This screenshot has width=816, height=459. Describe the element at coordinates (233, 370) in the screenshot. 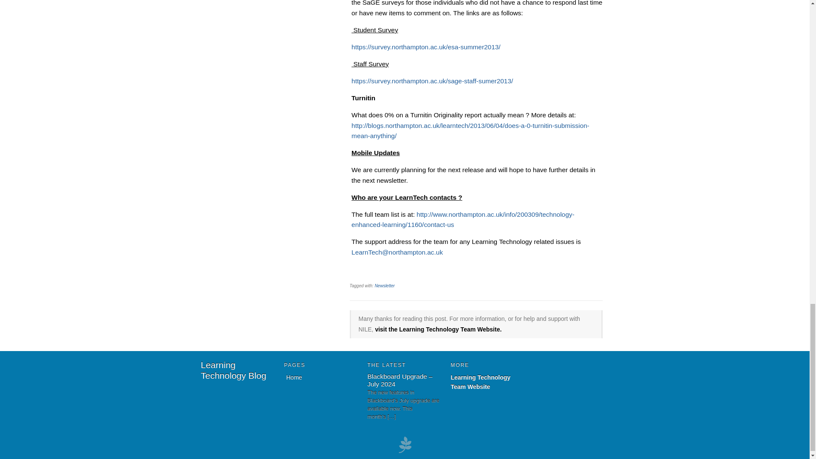

I see `Home` at that location.